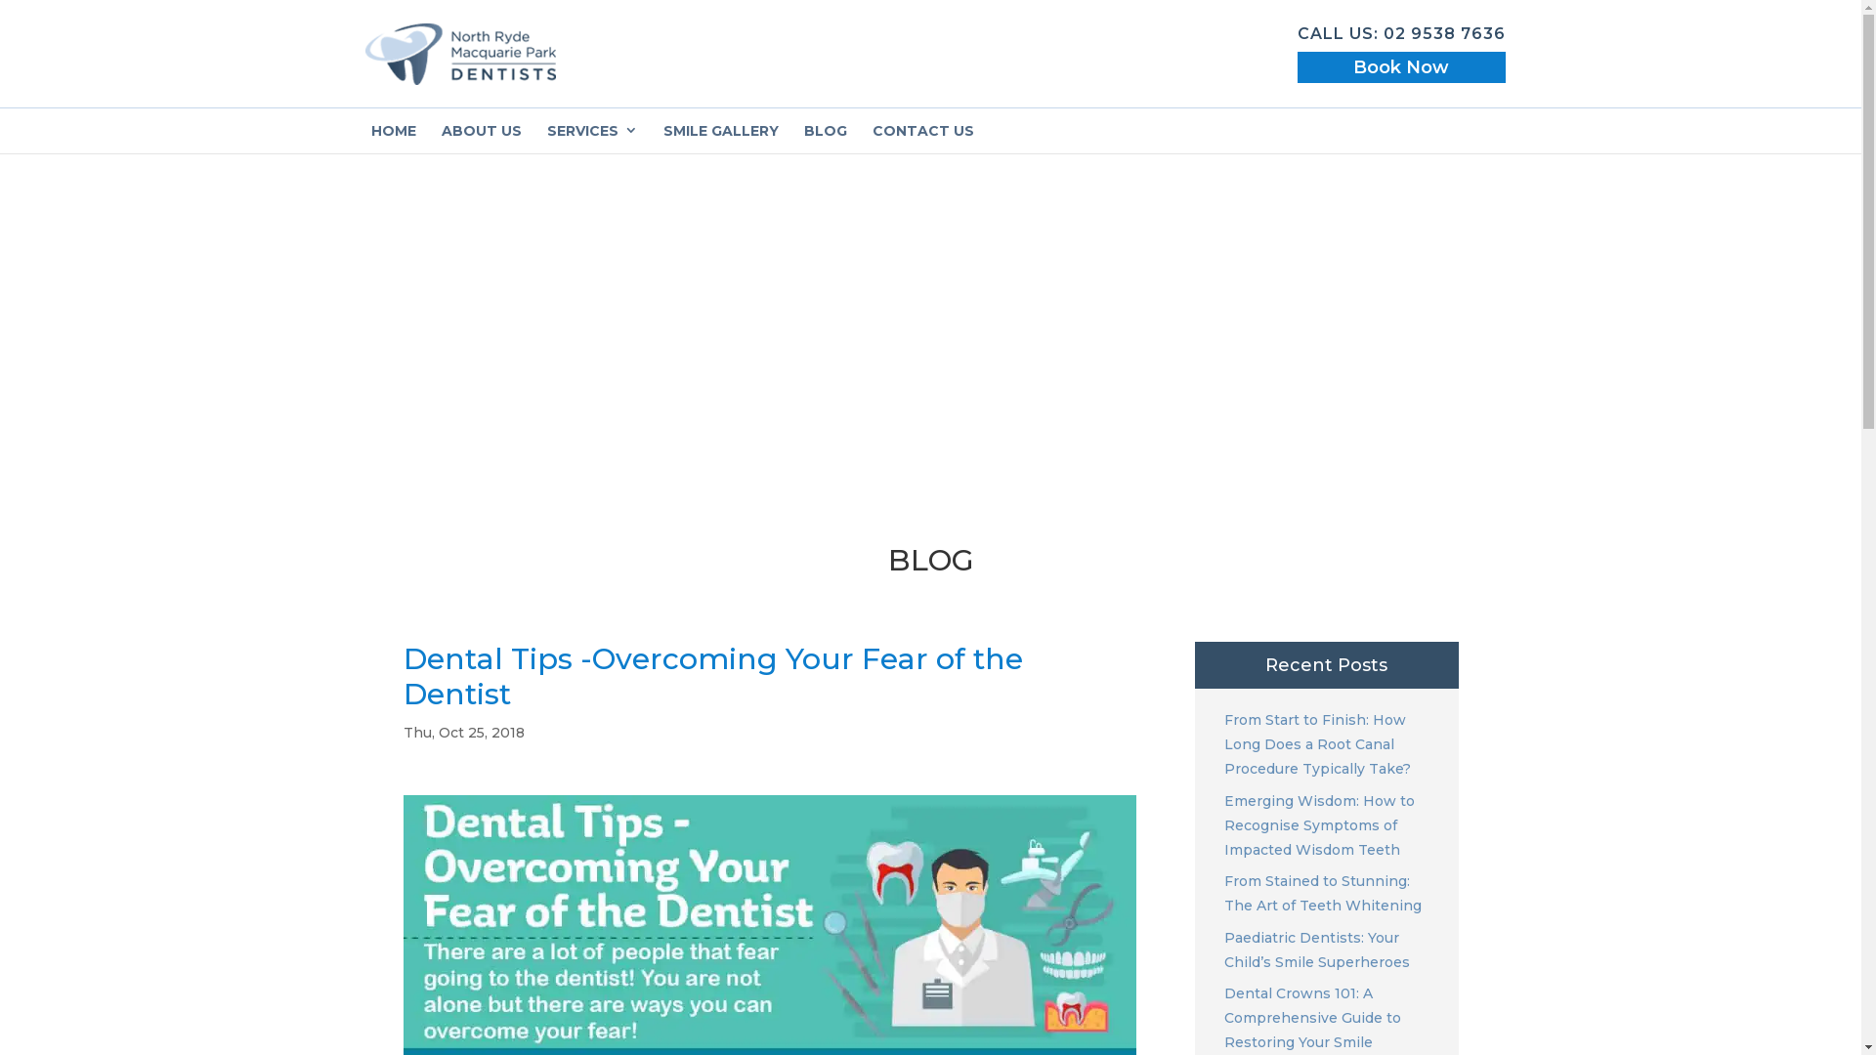  I want to click on ABOUT US, so click(482, 131).